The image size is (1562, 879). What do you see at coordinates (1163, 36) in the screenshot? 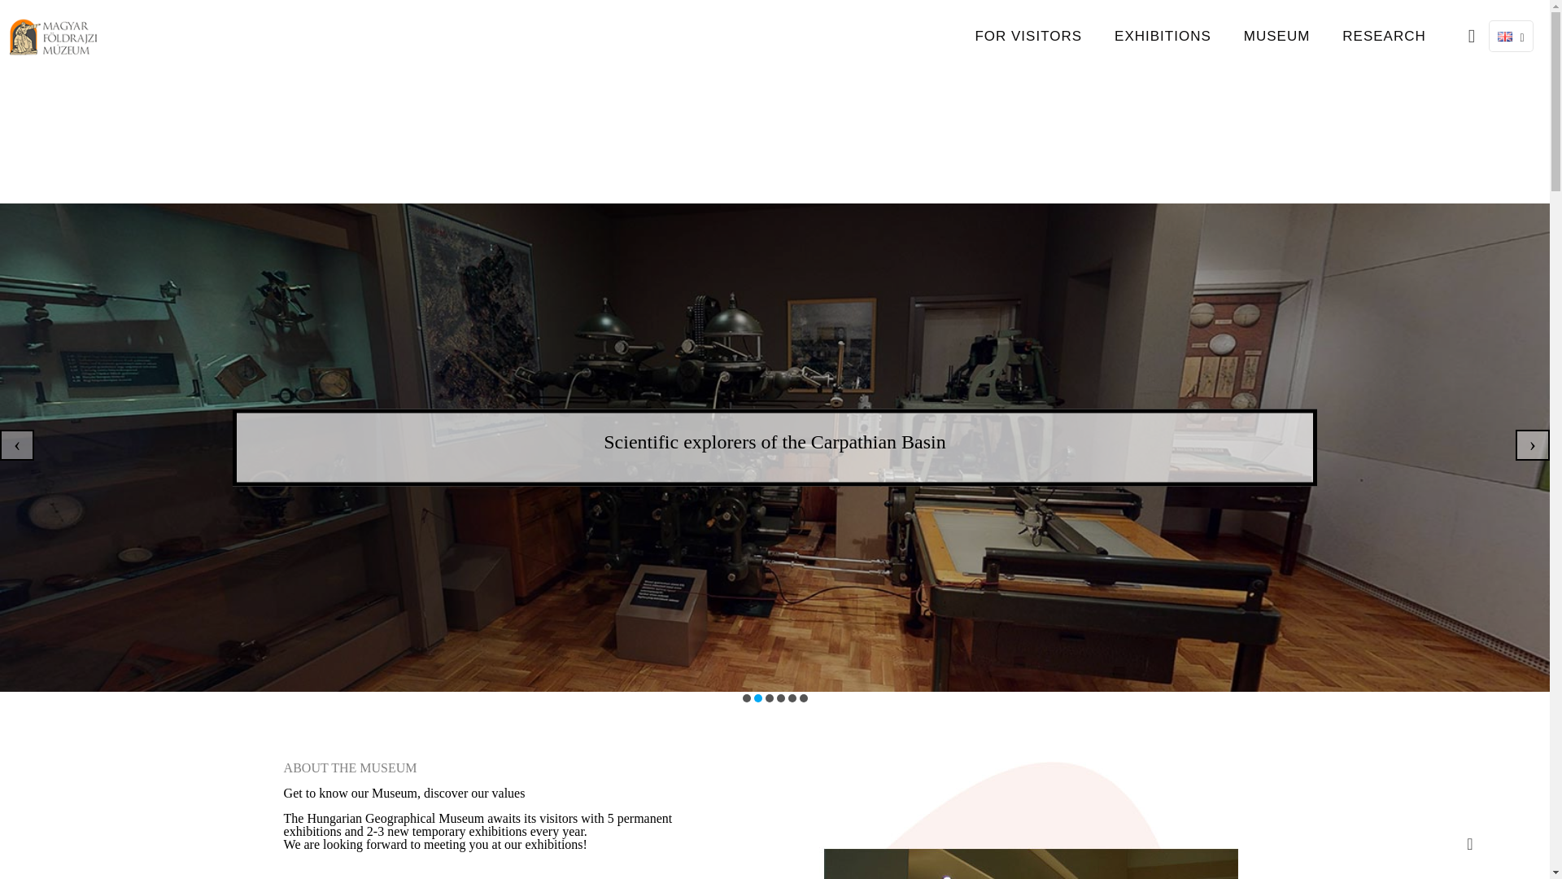
I see `EXHIBITIONS` at bounding box center [1163, 36].